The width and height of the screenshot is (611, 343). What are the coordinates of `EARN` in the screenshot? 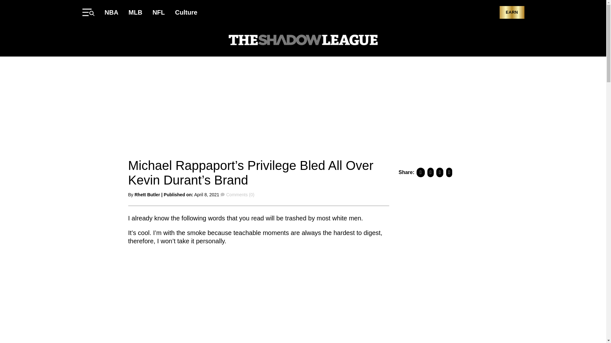 It's located at (512, 13).